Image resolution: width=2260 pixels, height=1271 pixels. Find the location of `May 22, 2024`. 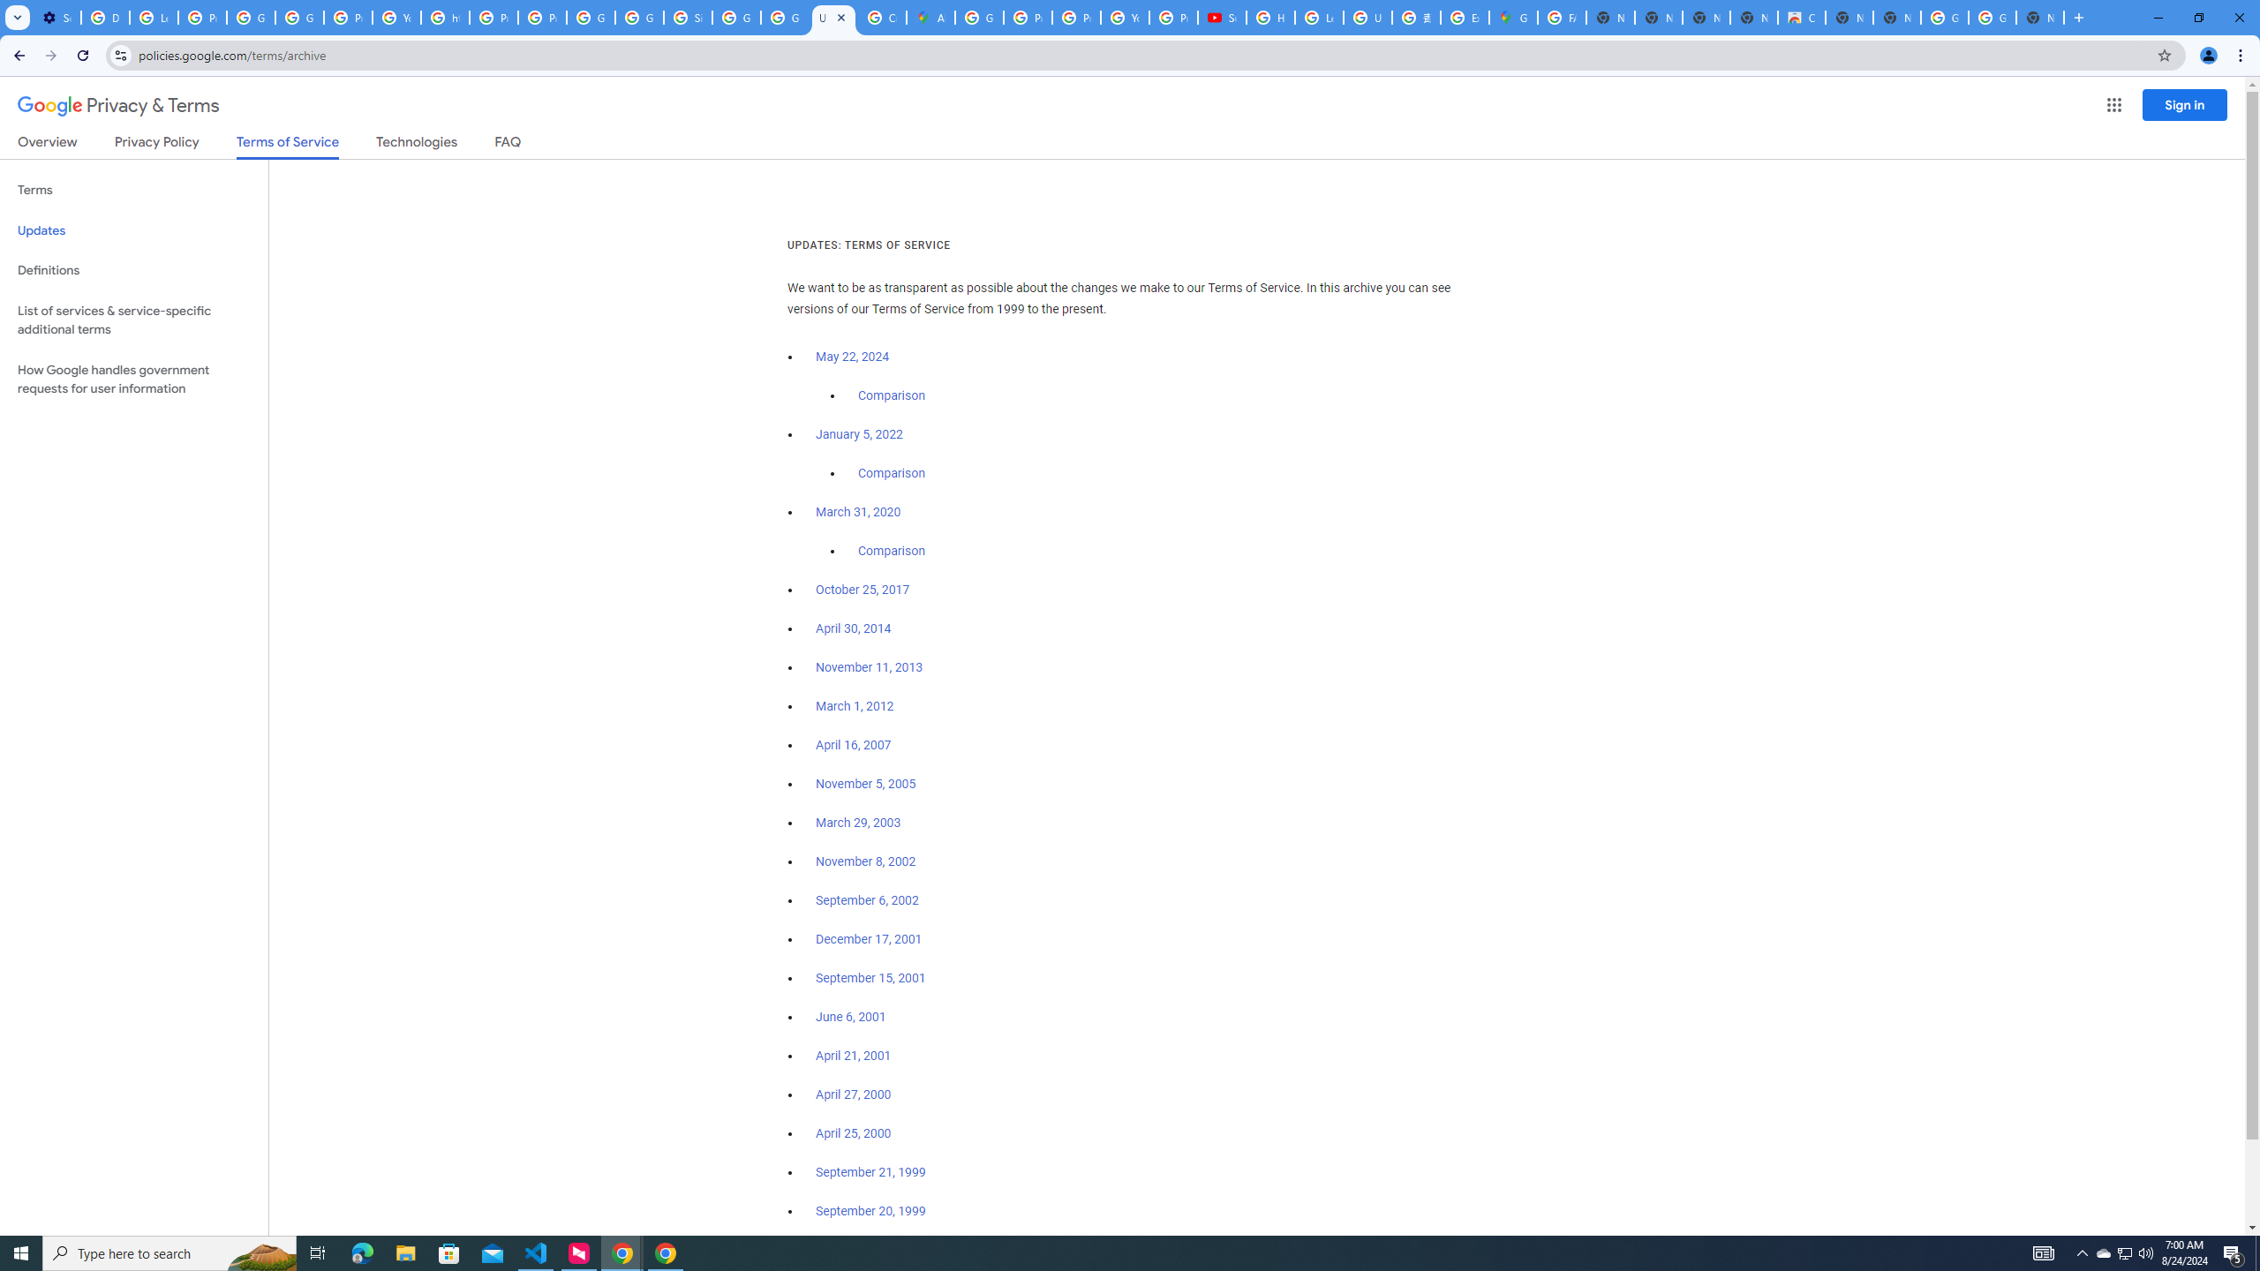

May 22, 2024 is located at coordinates (853, 357).